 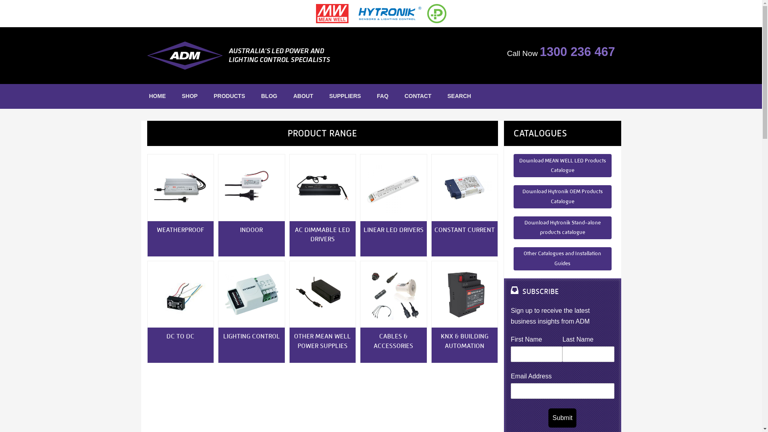 I want to click on Hytronik Sensors, so click(x=258, y=301).